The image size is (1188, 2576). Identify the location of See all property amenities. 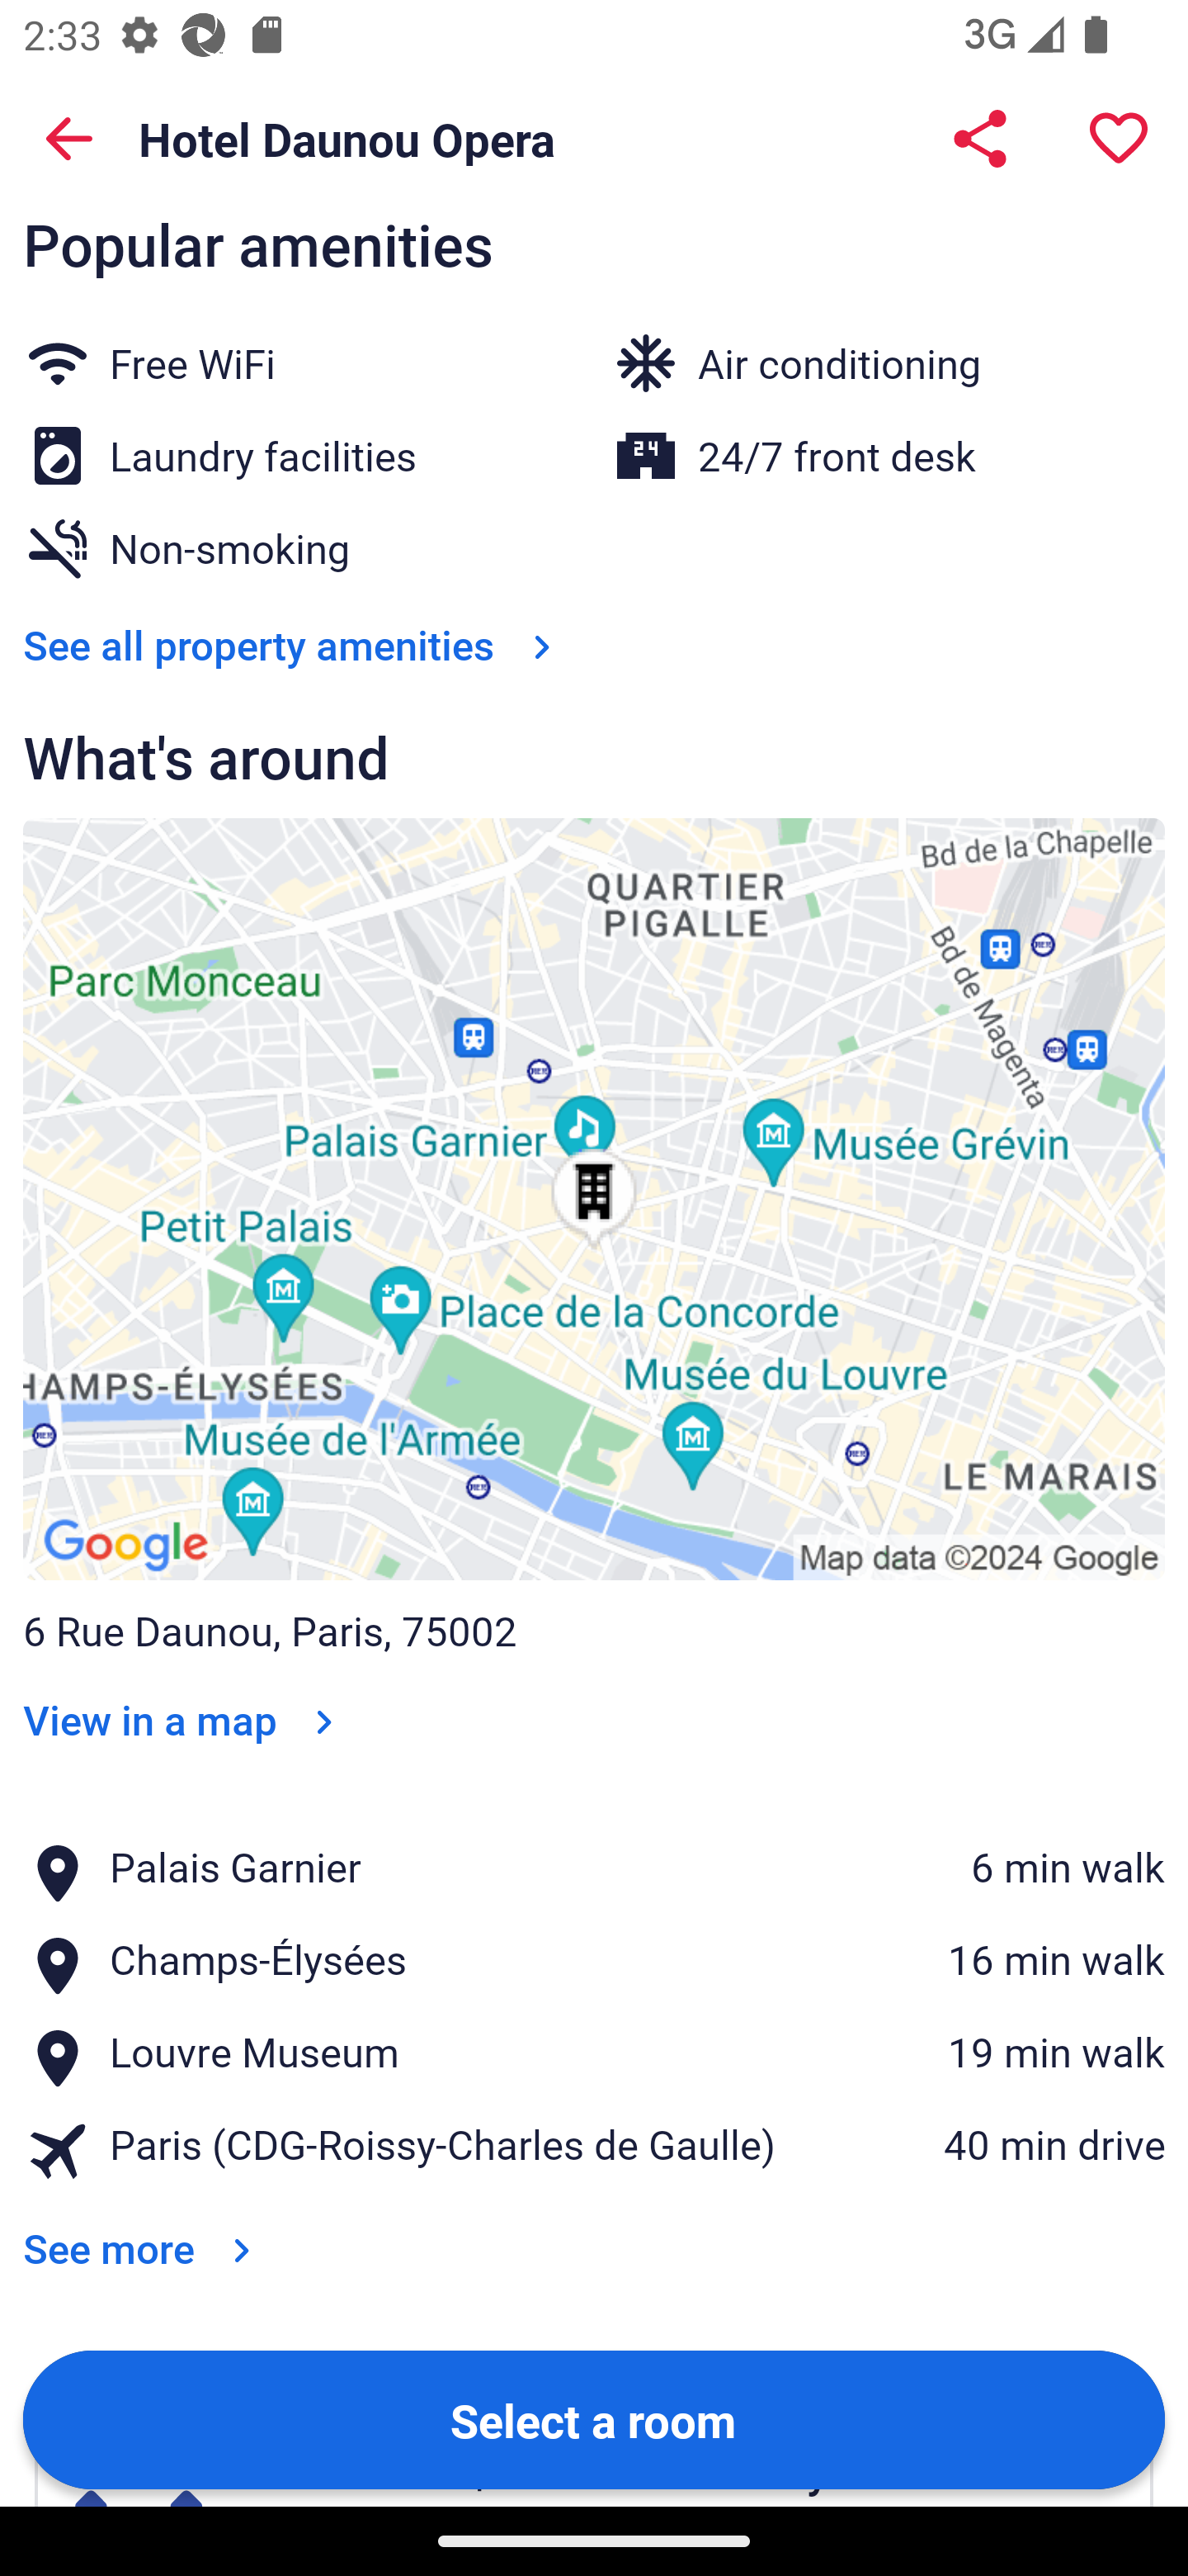
(294, 644).